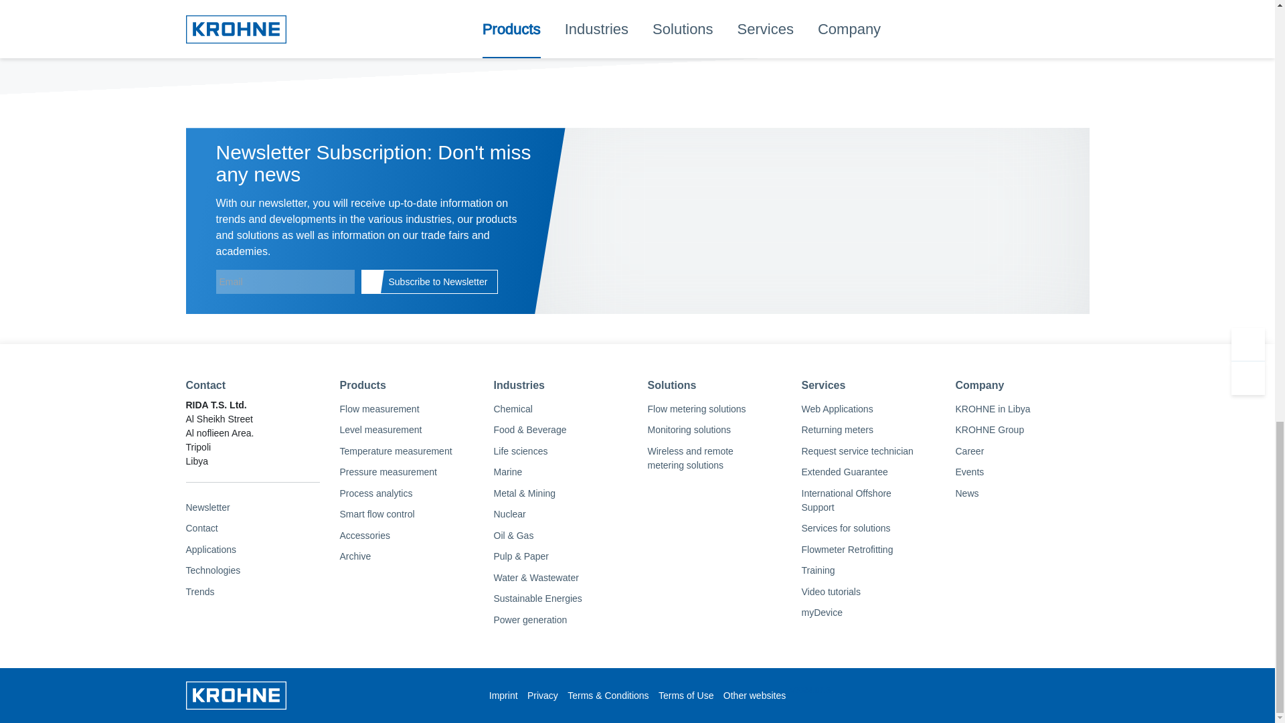  What do you see at coordinates (407, 409) in the screenshot?
I see `Flow measurement` at bounding box center [407, 409].